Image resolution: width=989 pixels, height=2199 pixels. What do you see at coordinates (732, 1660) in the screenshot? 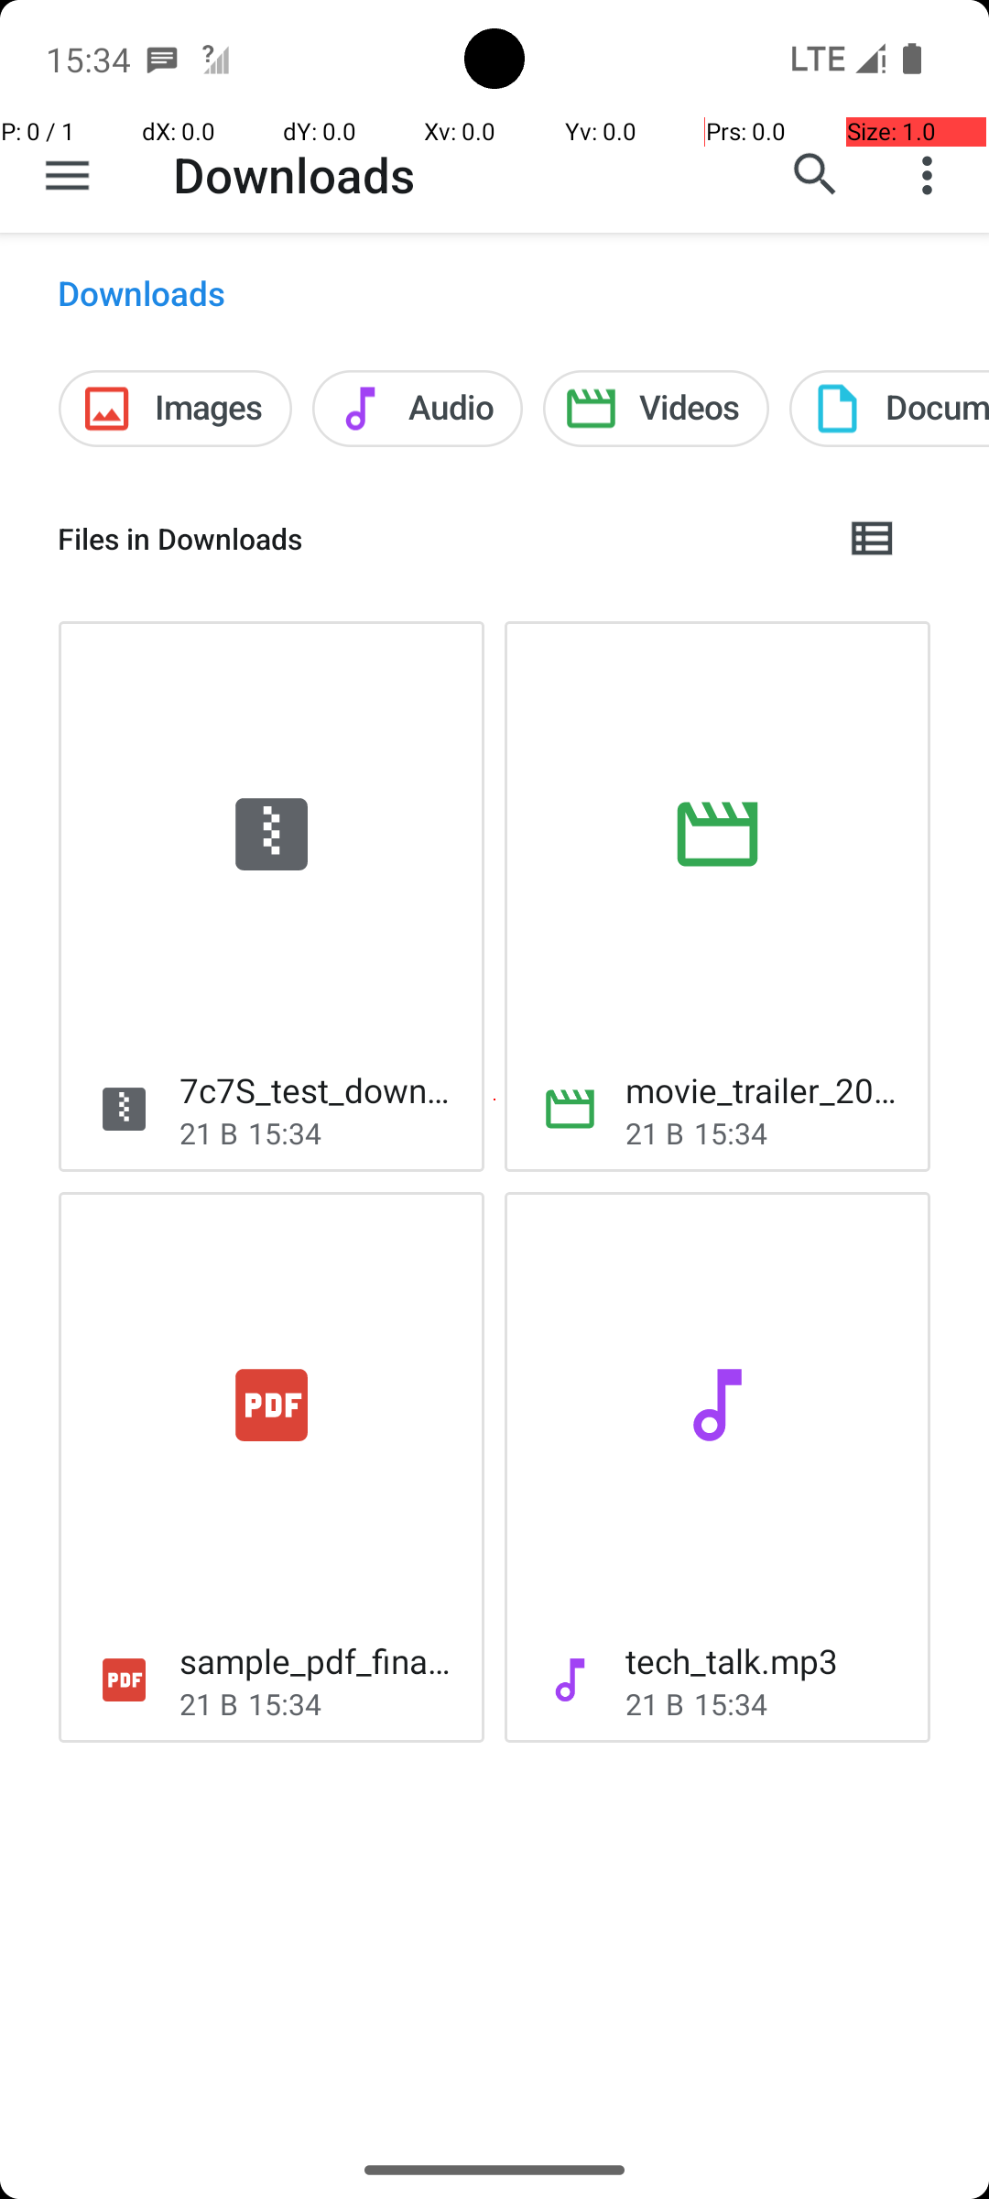
I see `tech_talk.mp3` at bounding box center [732, 1660].